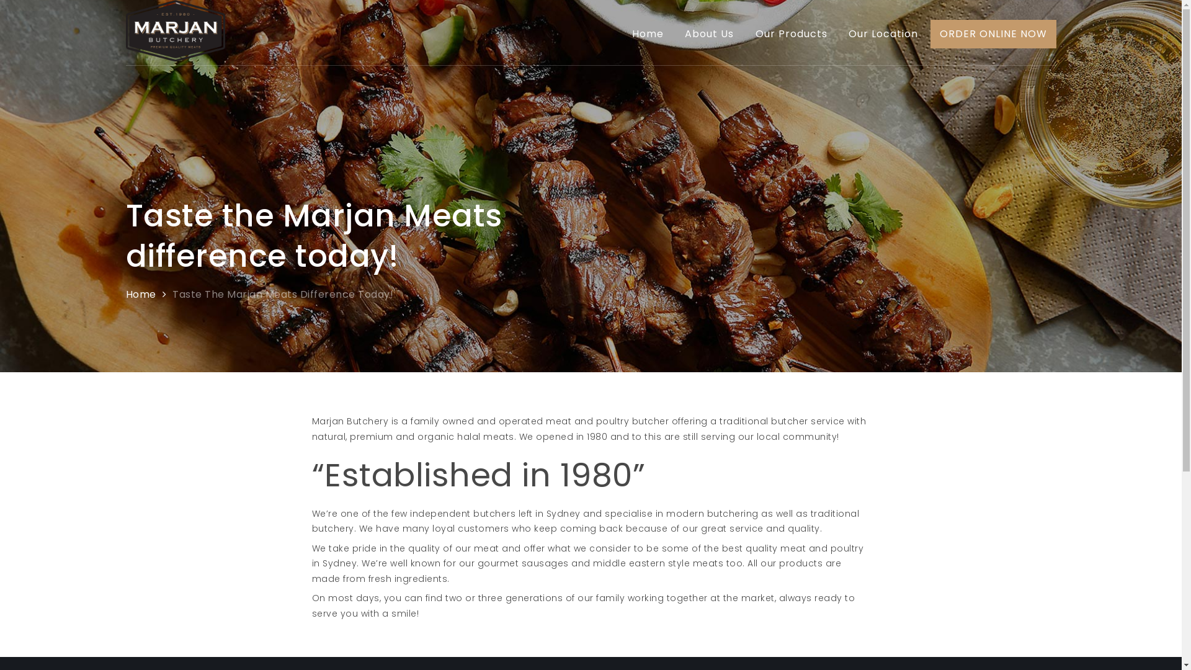 The image size is (1191, 670). What do you see at coordinates (710, 34) in the screenshot?
I see `About Us` at bounding box center [710, 34].